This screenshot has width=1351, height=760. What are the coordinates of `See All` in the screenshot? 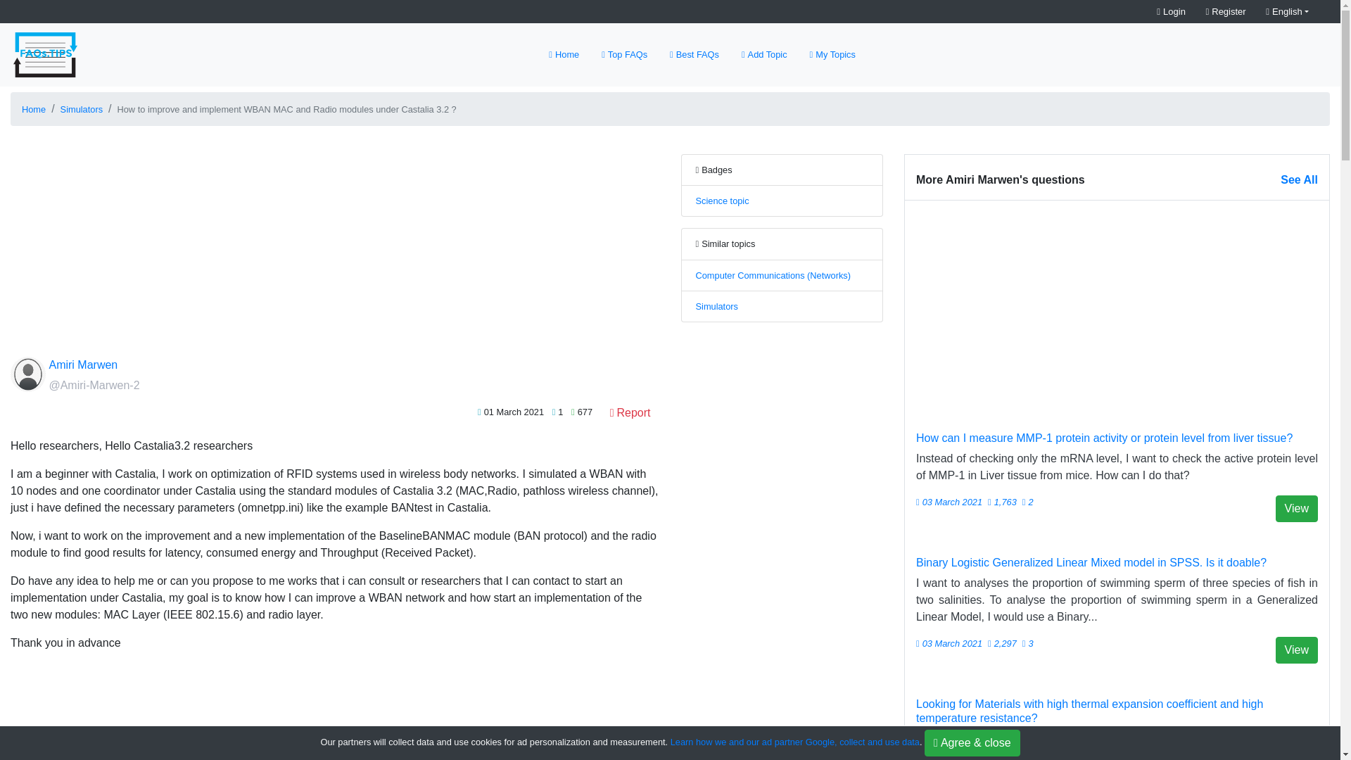 It's located at (1299, 180).